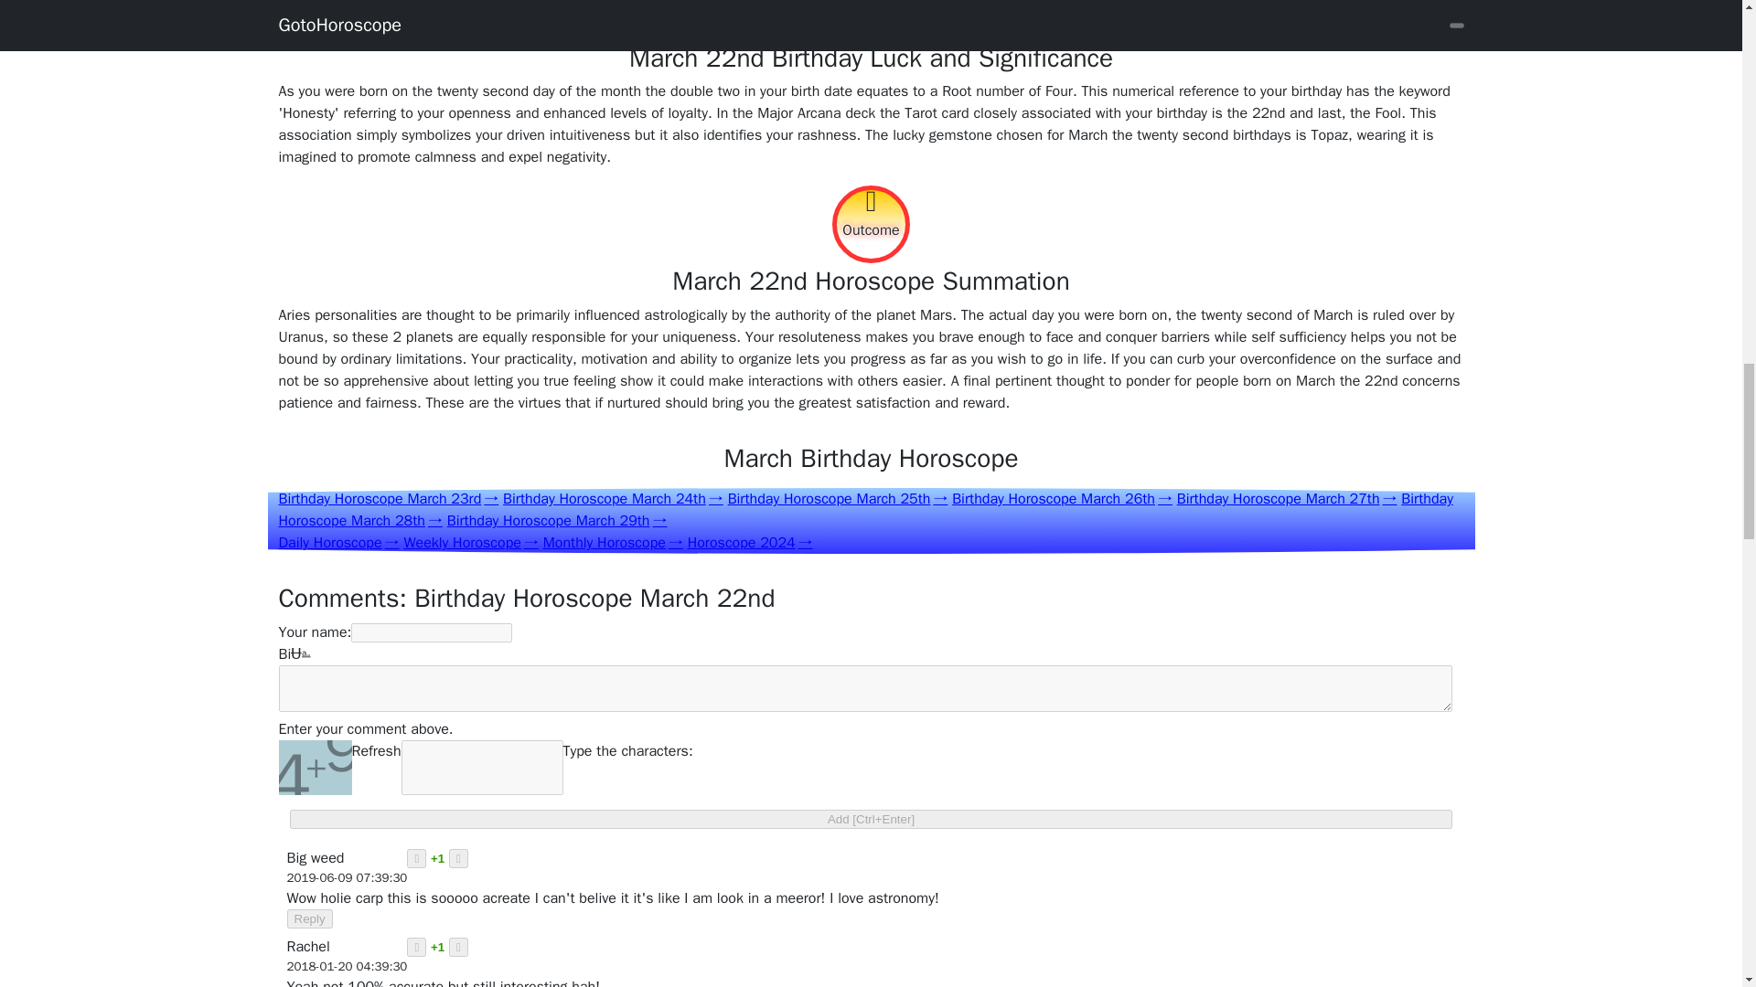 This screenshot has width=1756, height=987. I want to click on Birthday Horoscope March 28th, so click(864, 509).